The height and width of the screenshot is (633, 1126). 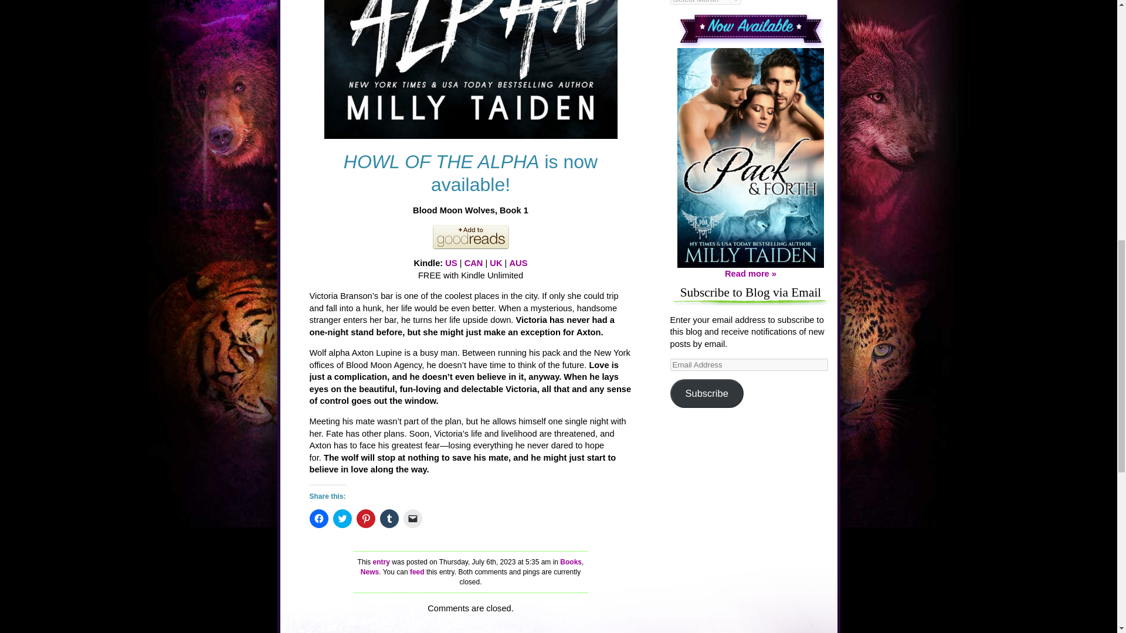 What do you see at coordinates (517, 263) in the screenshot?
I see `AUS` at bounding box center [517, 263].